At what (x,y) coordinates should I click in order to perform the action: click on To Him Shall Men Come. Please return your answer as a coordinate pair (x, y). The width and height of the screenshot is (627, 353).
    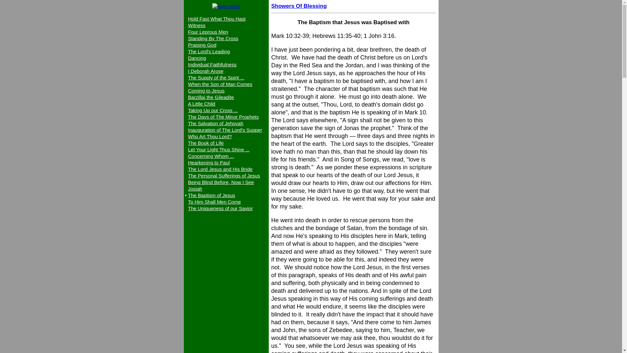
    Looking at the image, I should click on (214, 202).